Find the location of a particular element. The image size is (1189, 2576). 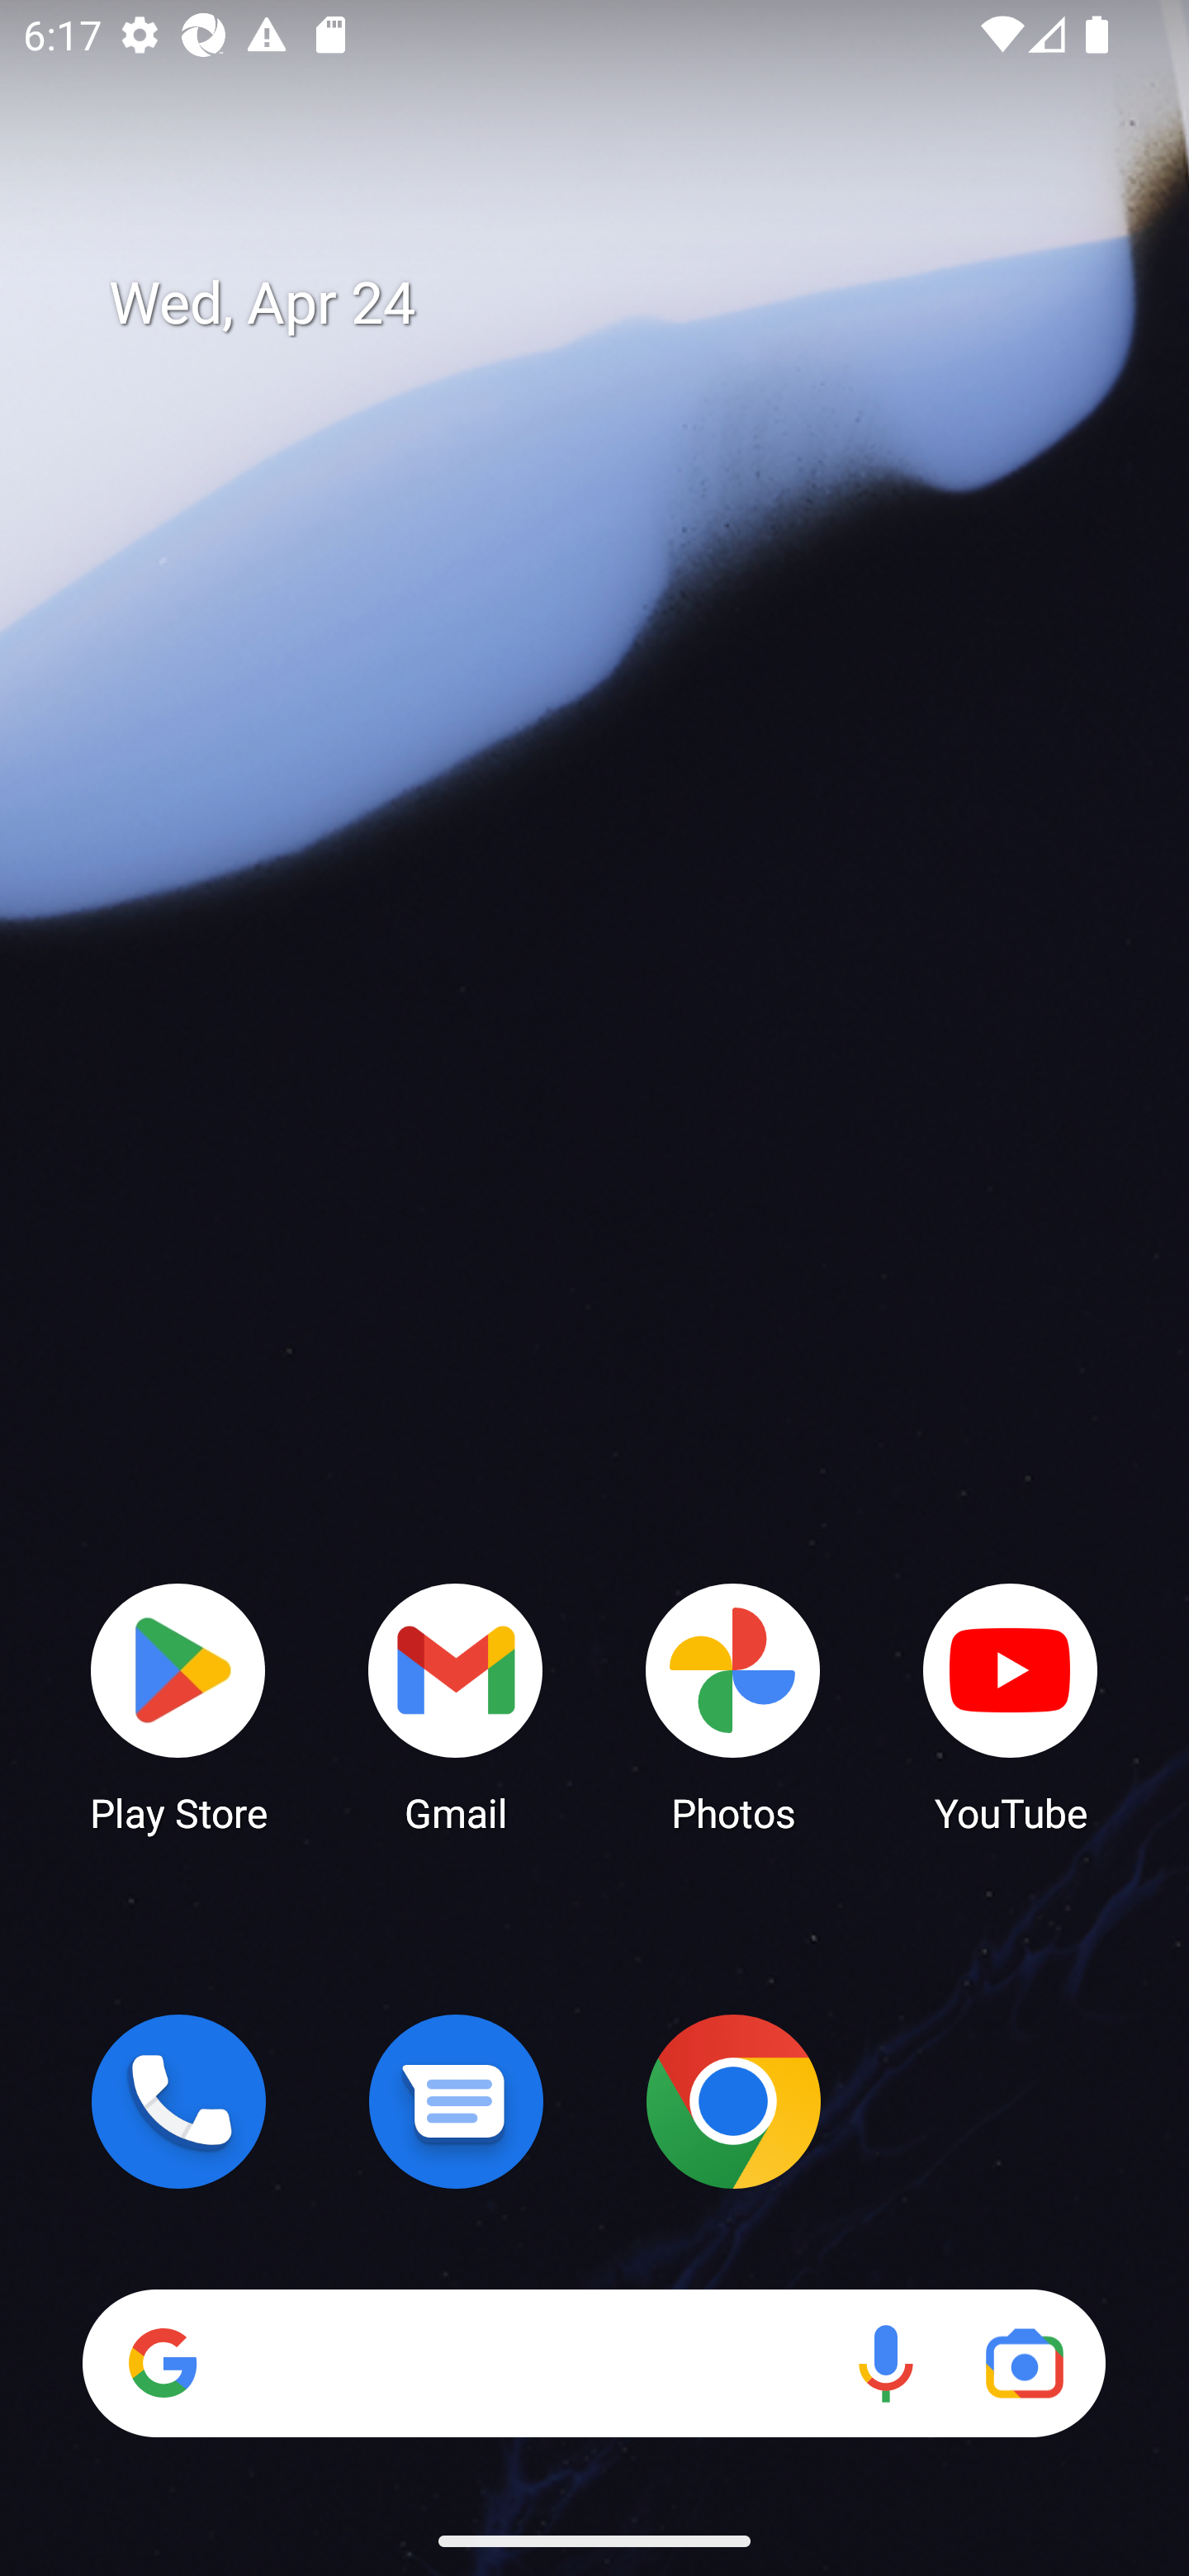

Messages is located at coordinates (456, 2101).